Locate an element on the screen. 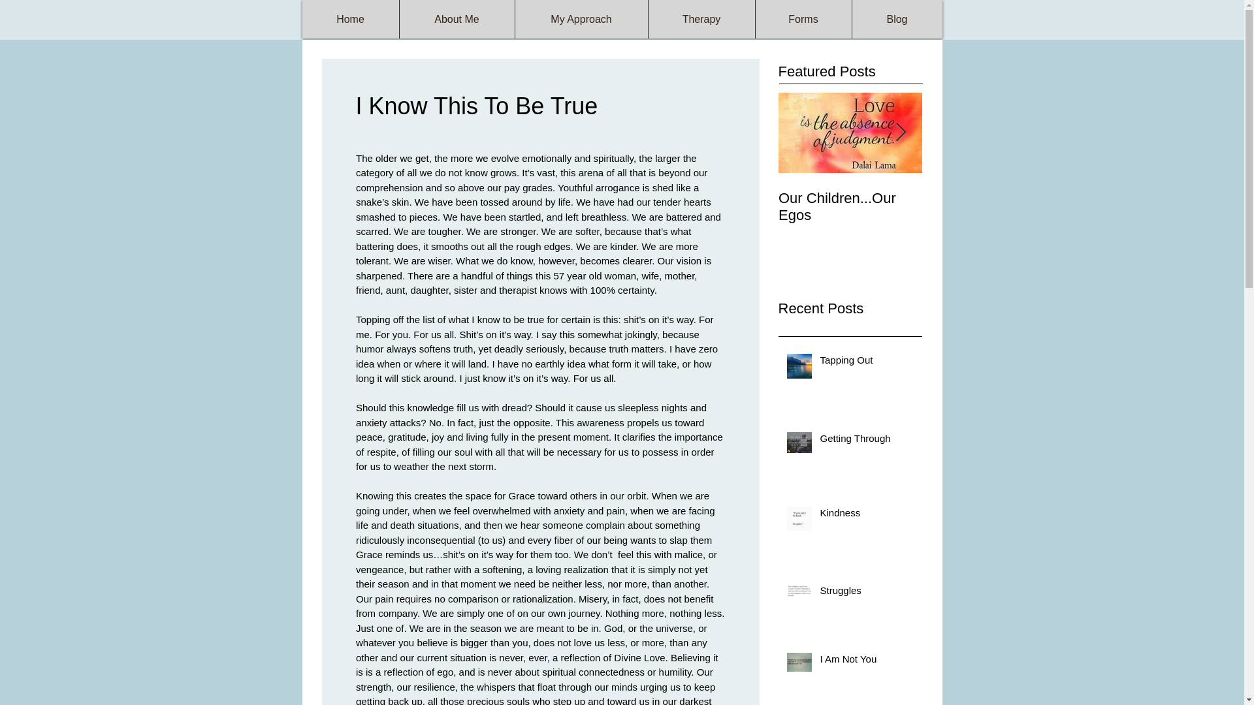 The image size is (1254, 705). Learning to Loving Ourselves is located at coordinates (994, 206).